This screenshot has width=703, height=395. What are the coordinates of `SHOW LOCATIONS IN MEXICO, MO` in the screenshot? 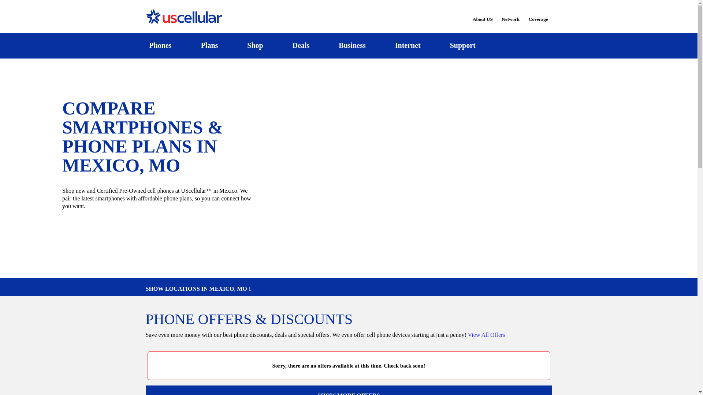 It's located at (349, 289).